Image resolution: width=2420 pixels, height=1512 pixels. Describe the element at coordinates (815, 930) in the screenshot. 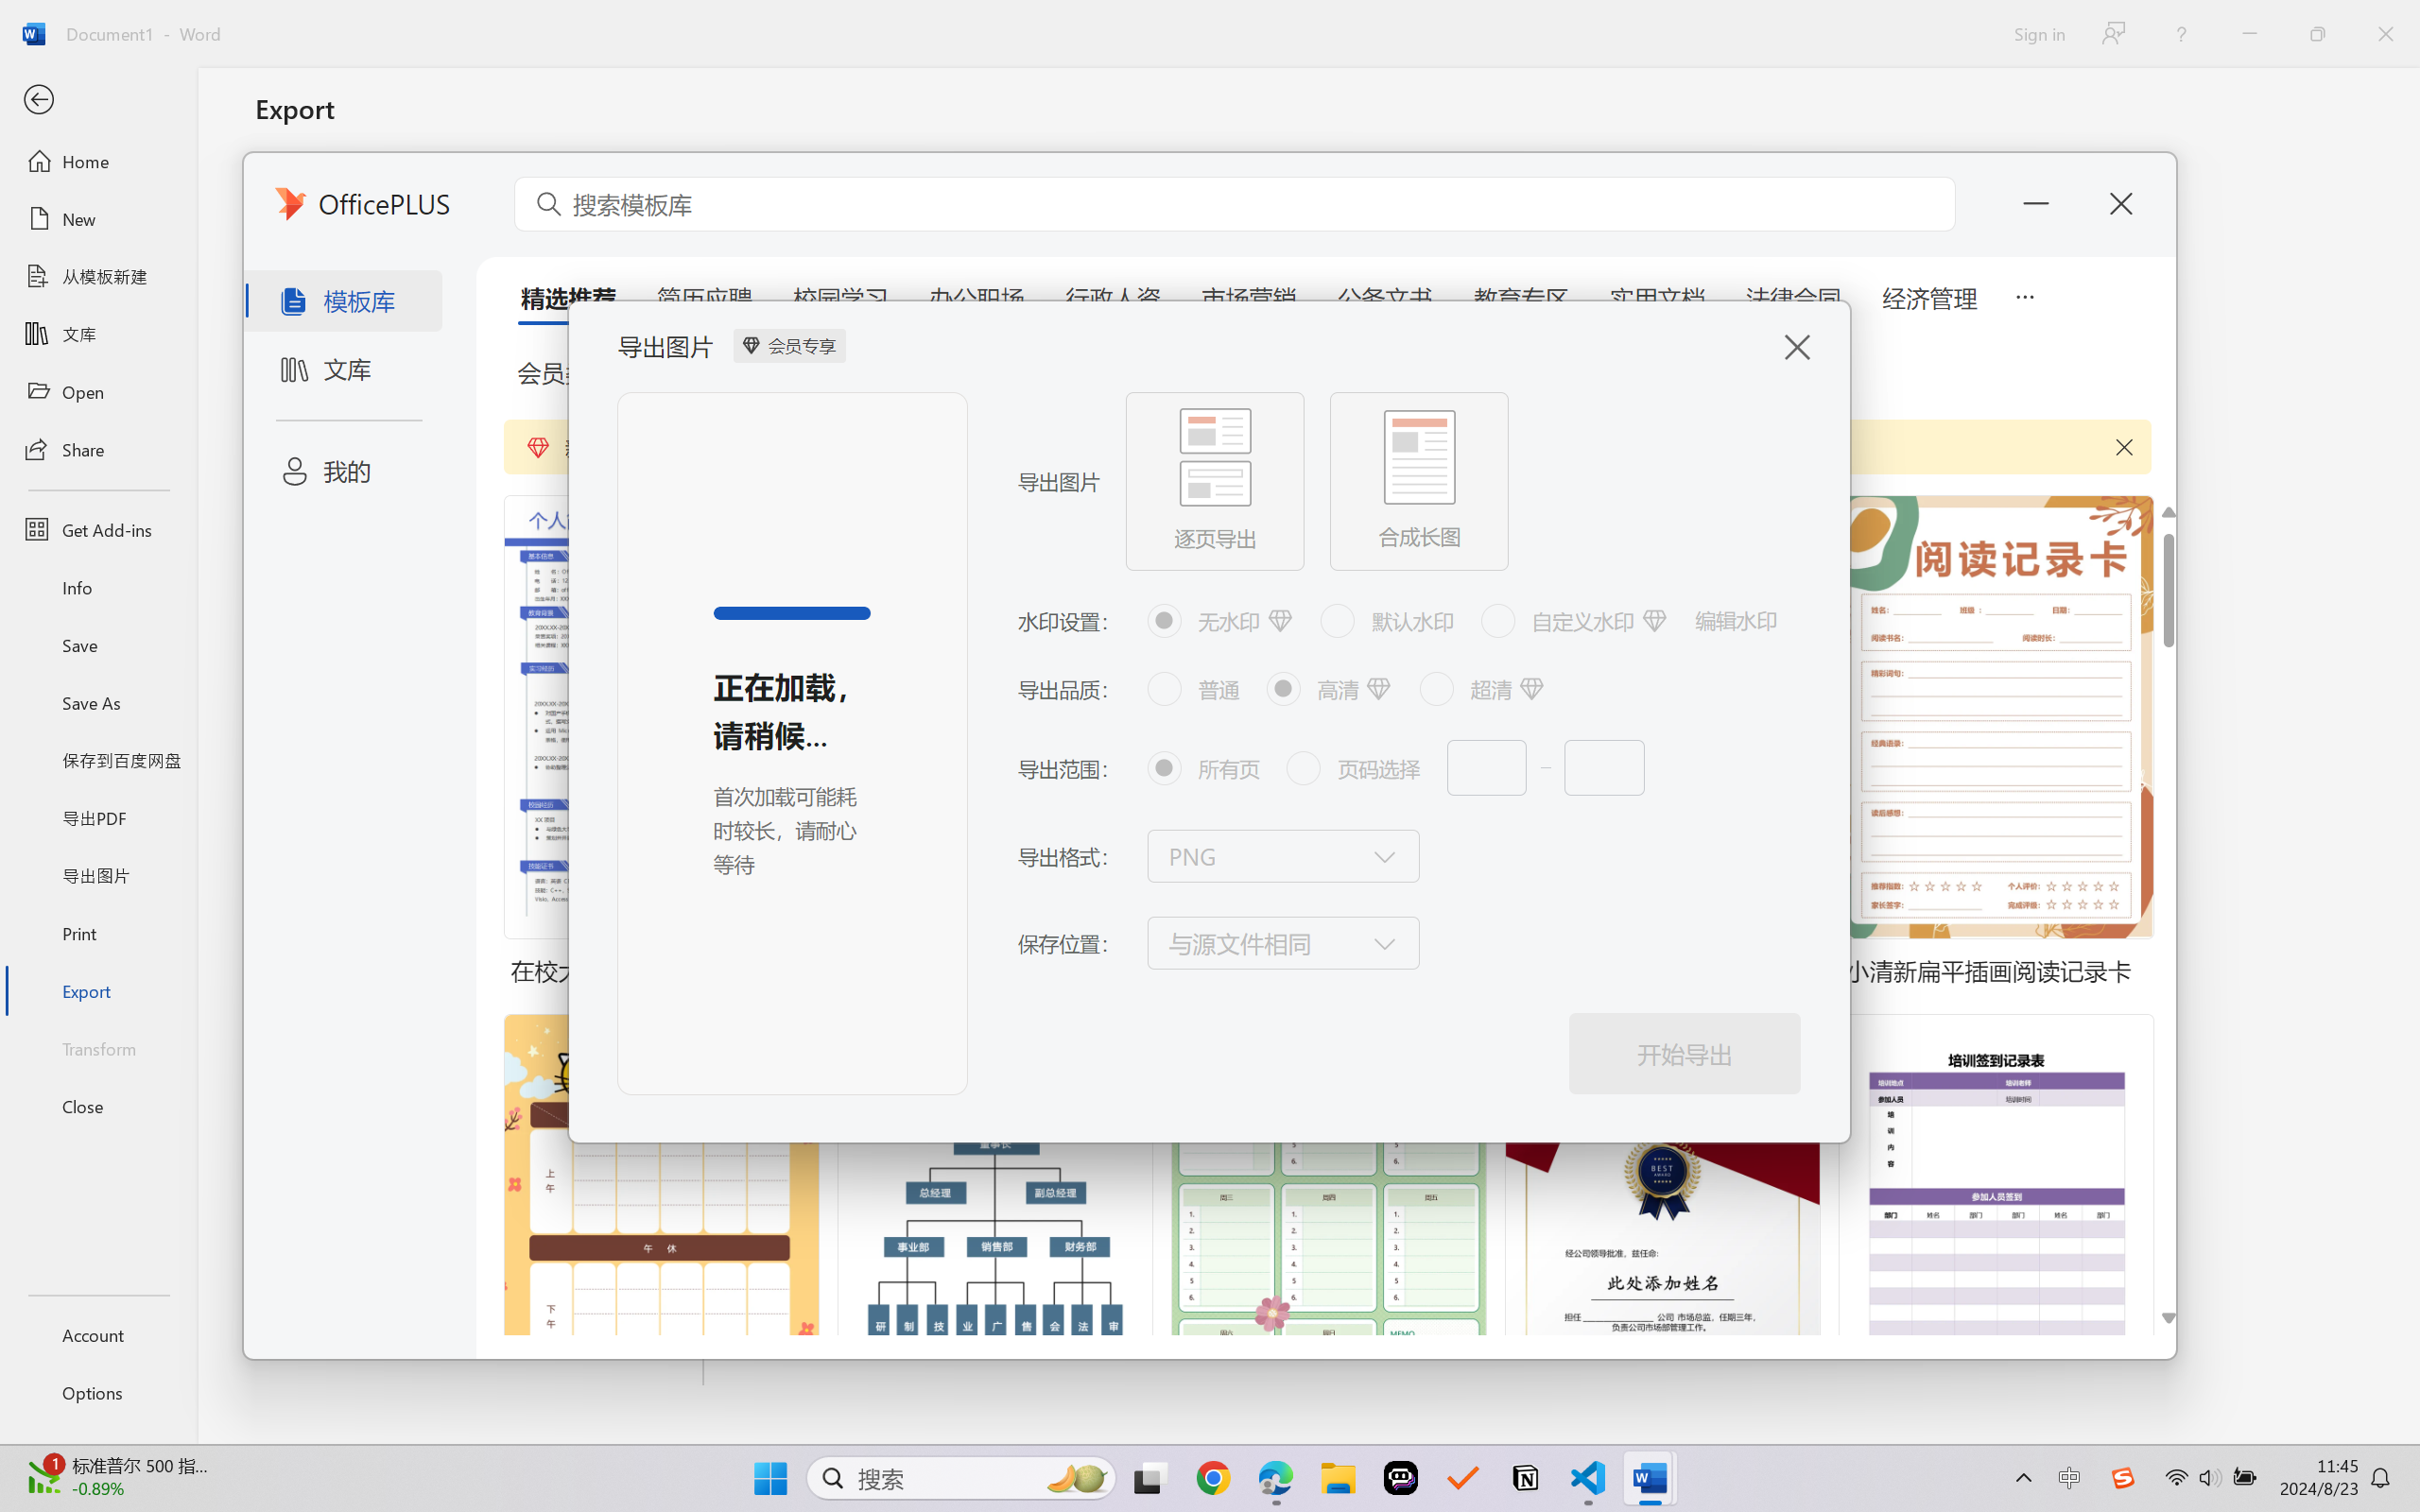

I see `Go to the Product policy page` at that location.